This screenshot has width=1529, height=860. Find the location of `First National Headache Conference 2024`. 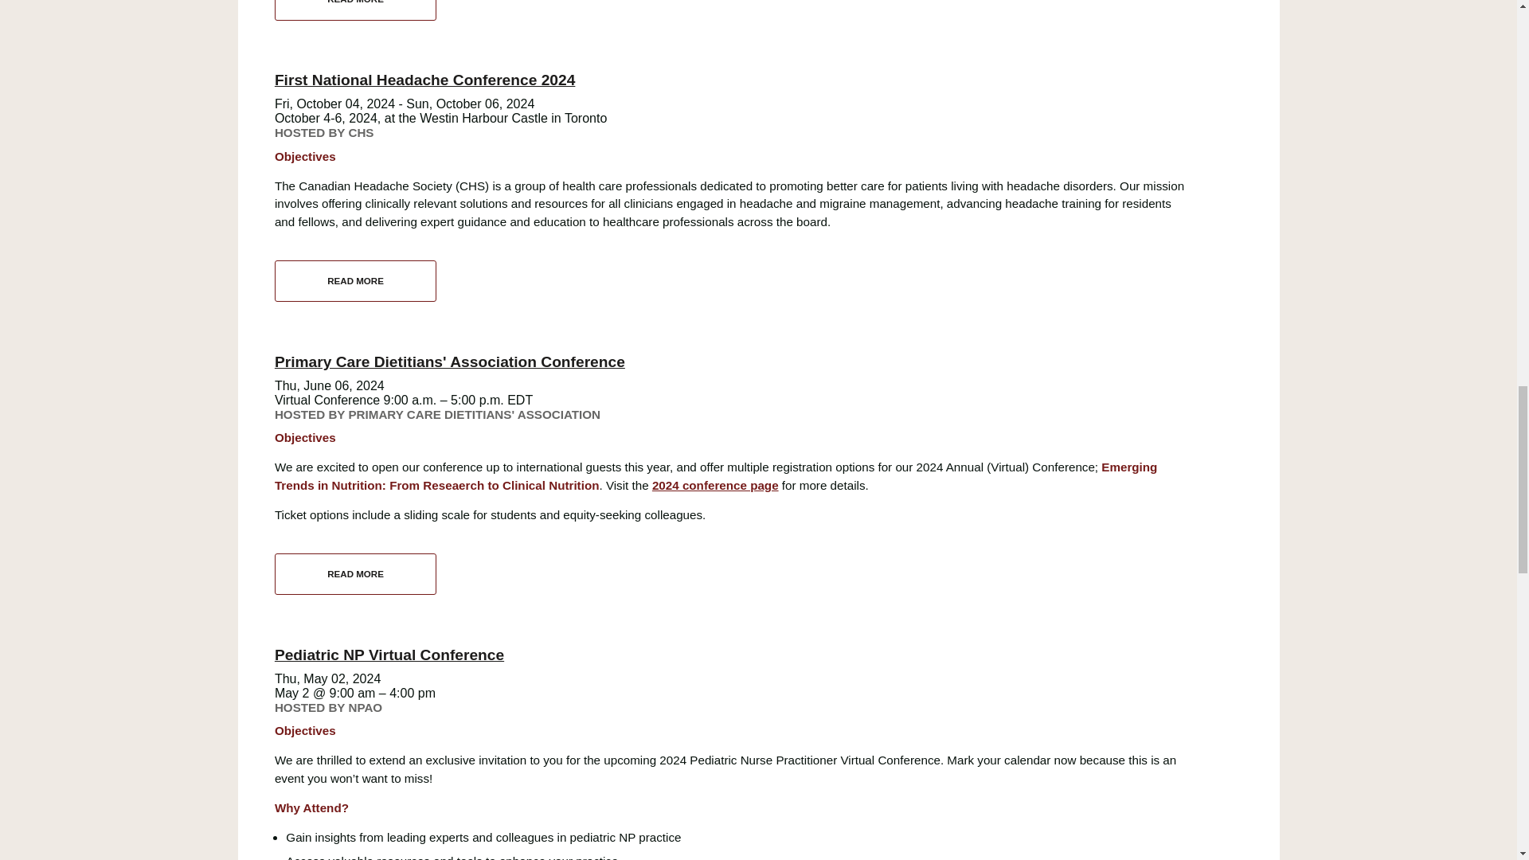

First National Headache Conference 2024 is located at coordinates (425, 80).